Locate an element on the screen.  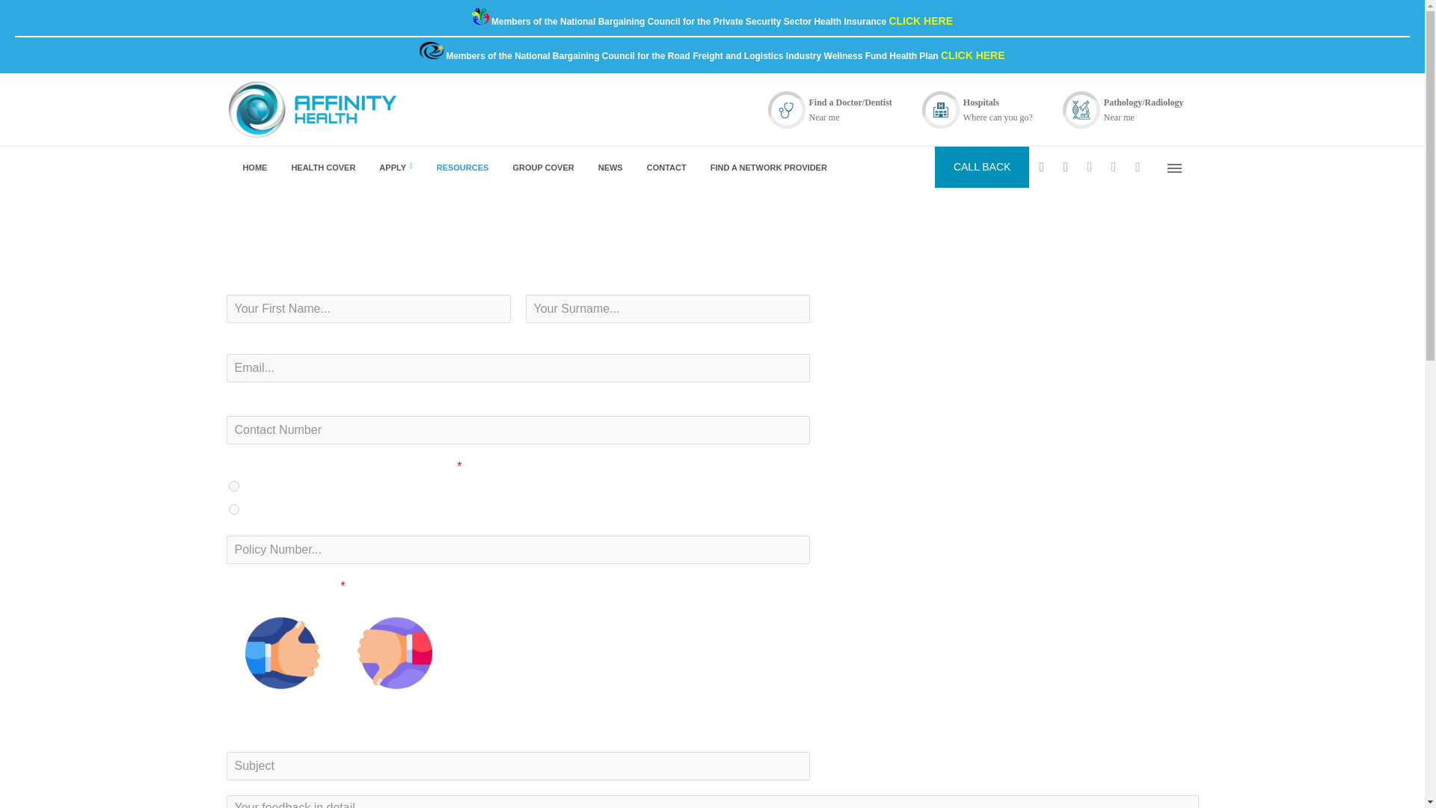
Compliment is located at coordinates (283, 652).